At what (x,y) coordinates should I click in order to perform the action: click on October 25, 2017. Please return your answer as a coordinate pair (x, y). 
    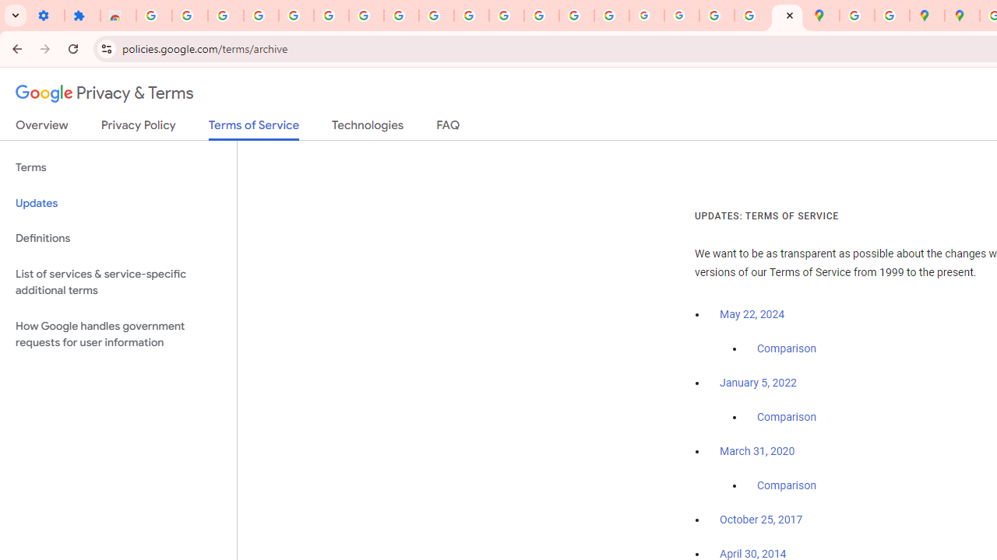
    Looking at the image, I should click on (761, 520).